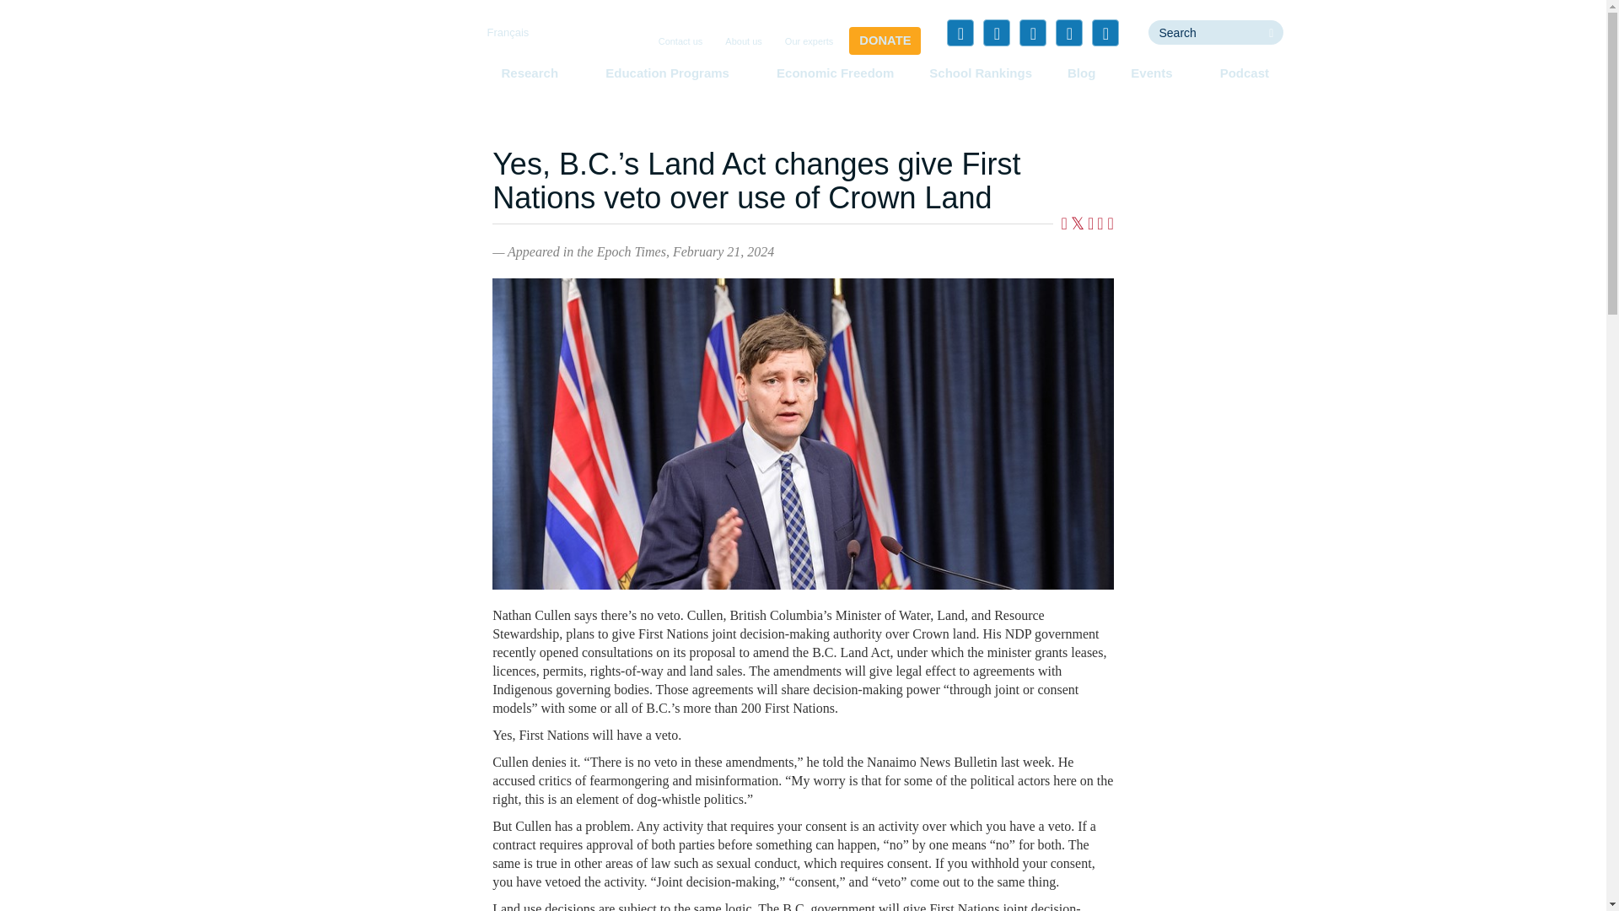 This screenshot has height=911, width=1619. Describe the element at coordinates (1032, 32) in the screenshot. I see `LinkedIn` at that location.